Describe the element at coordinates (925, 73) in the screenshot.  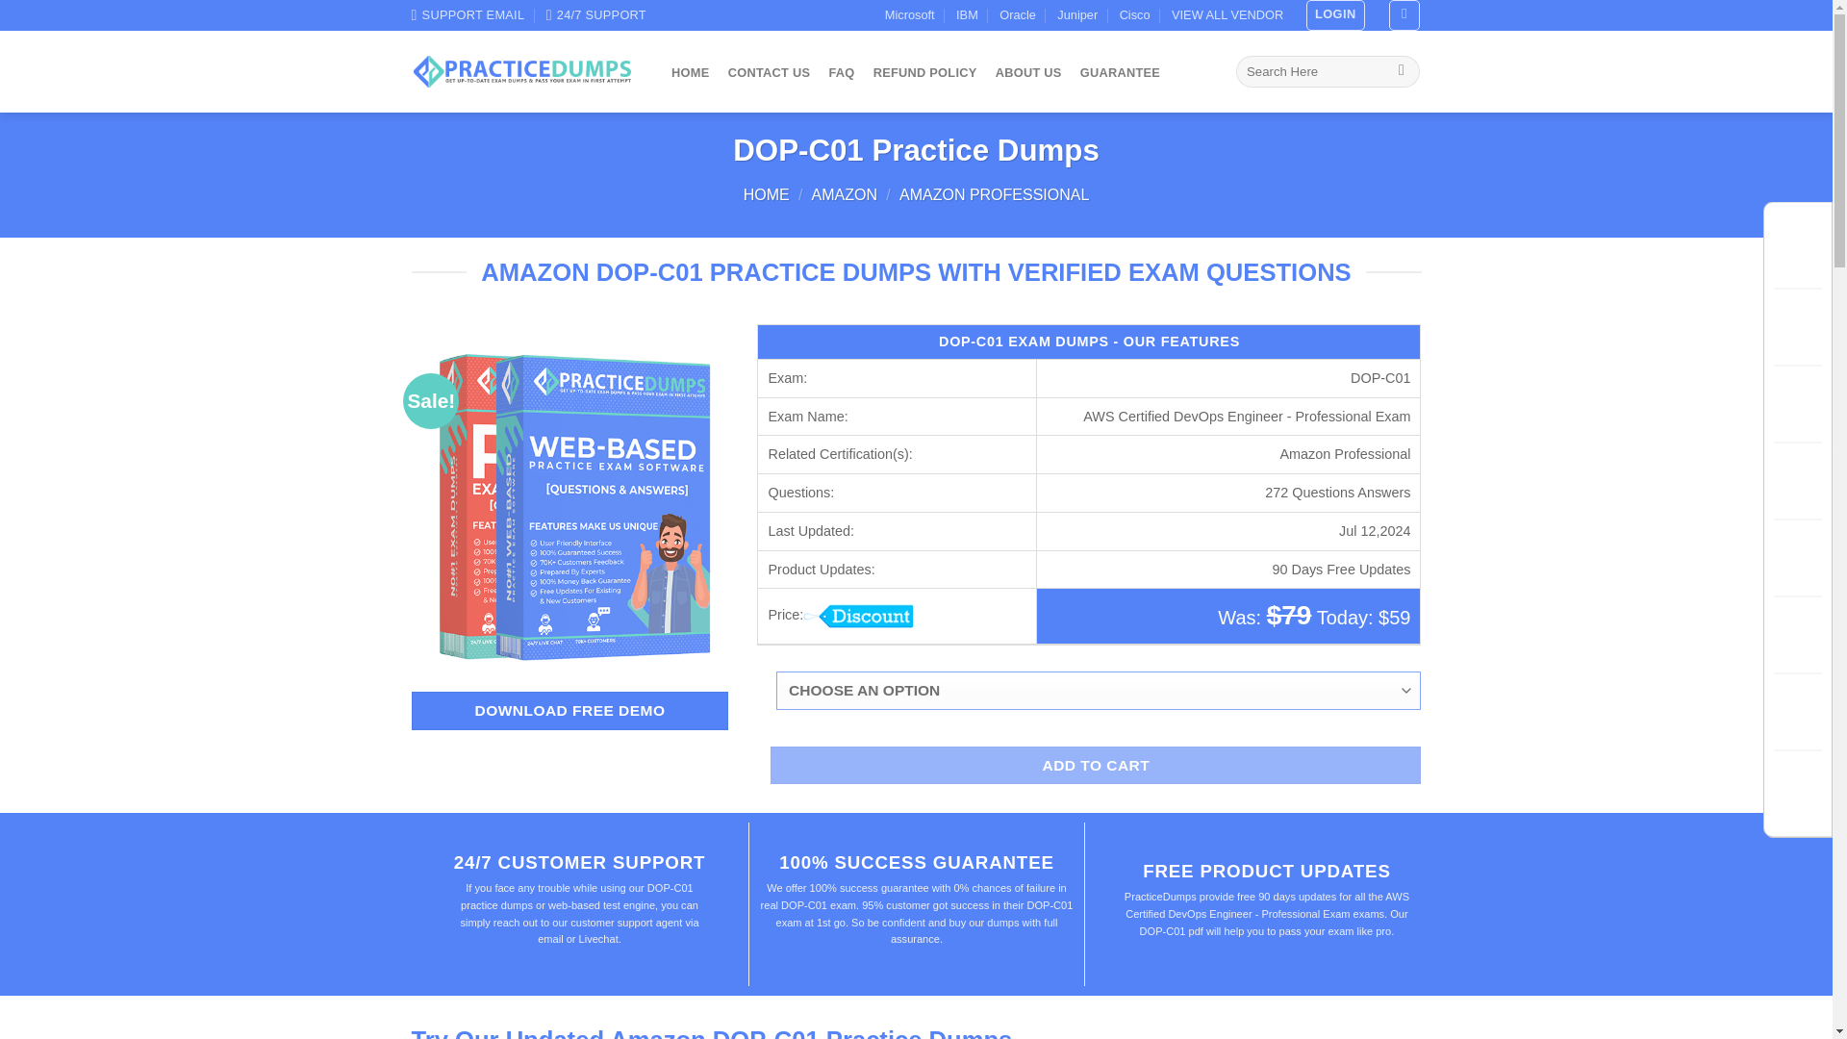
I see `REFUND POLICY` at that location.